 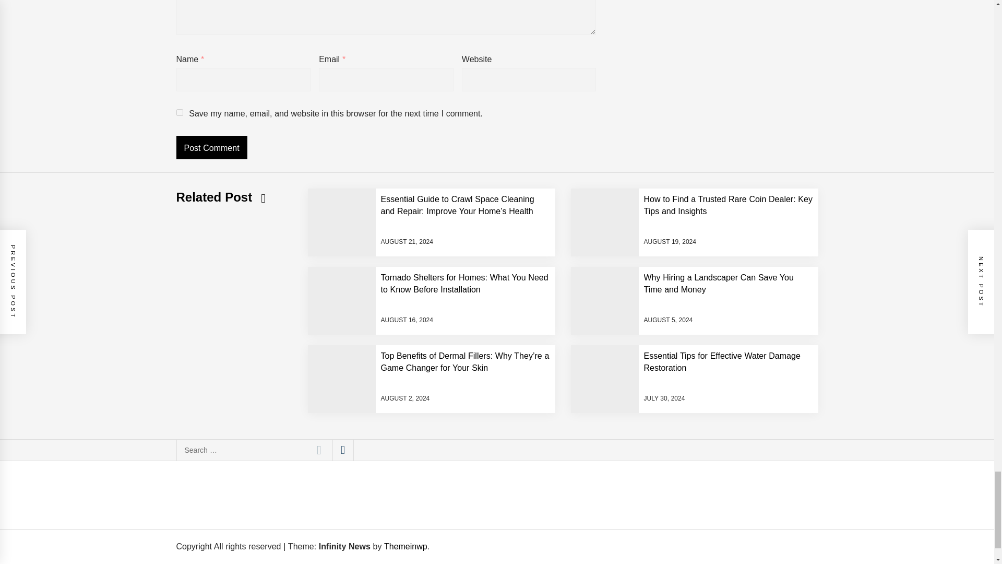 I want to click on yes, so click(x=180, y=113).